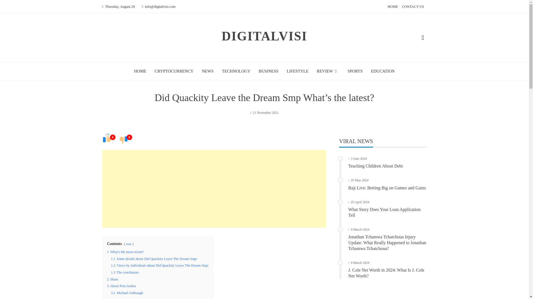 Image resolution: width=533 pixels, height=299 pixels. I want to click on 1.3 The conclusion:, so click(125, 272).